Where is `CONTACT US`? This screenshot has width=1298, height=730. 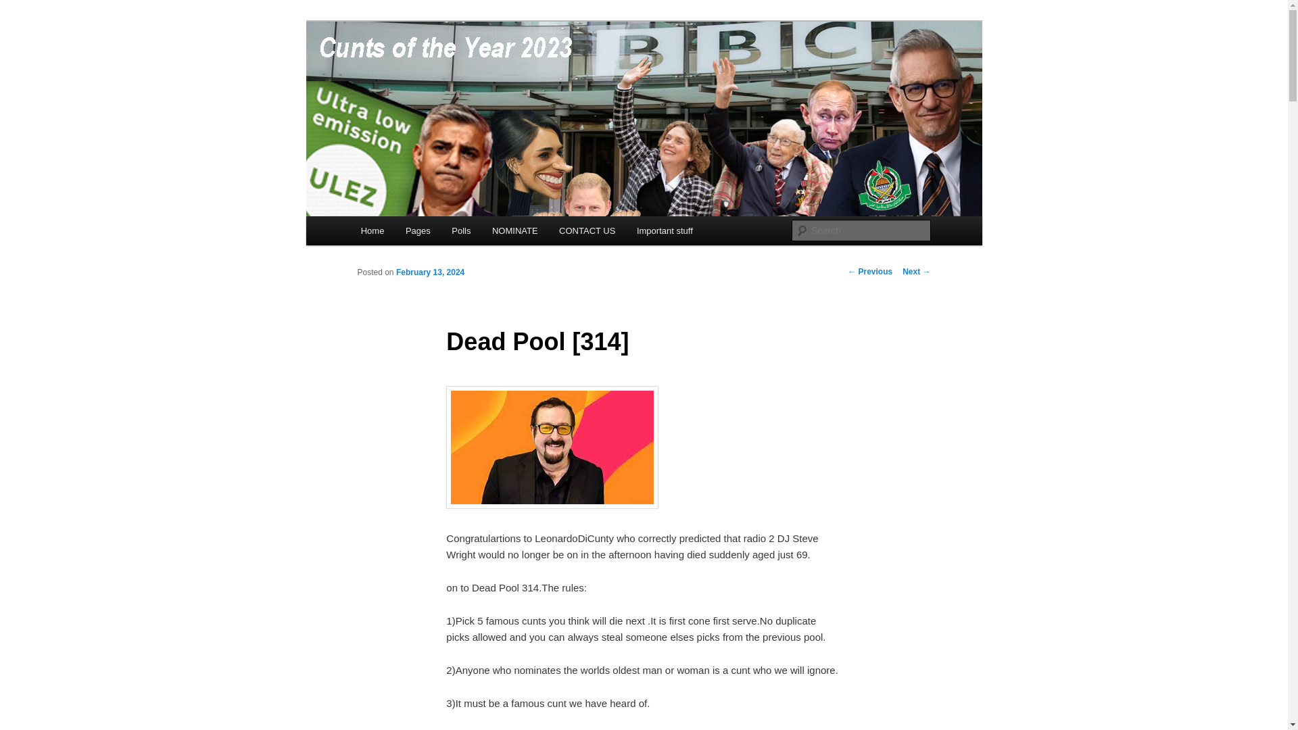
CONTACT US is located at coordinates (587, 230).